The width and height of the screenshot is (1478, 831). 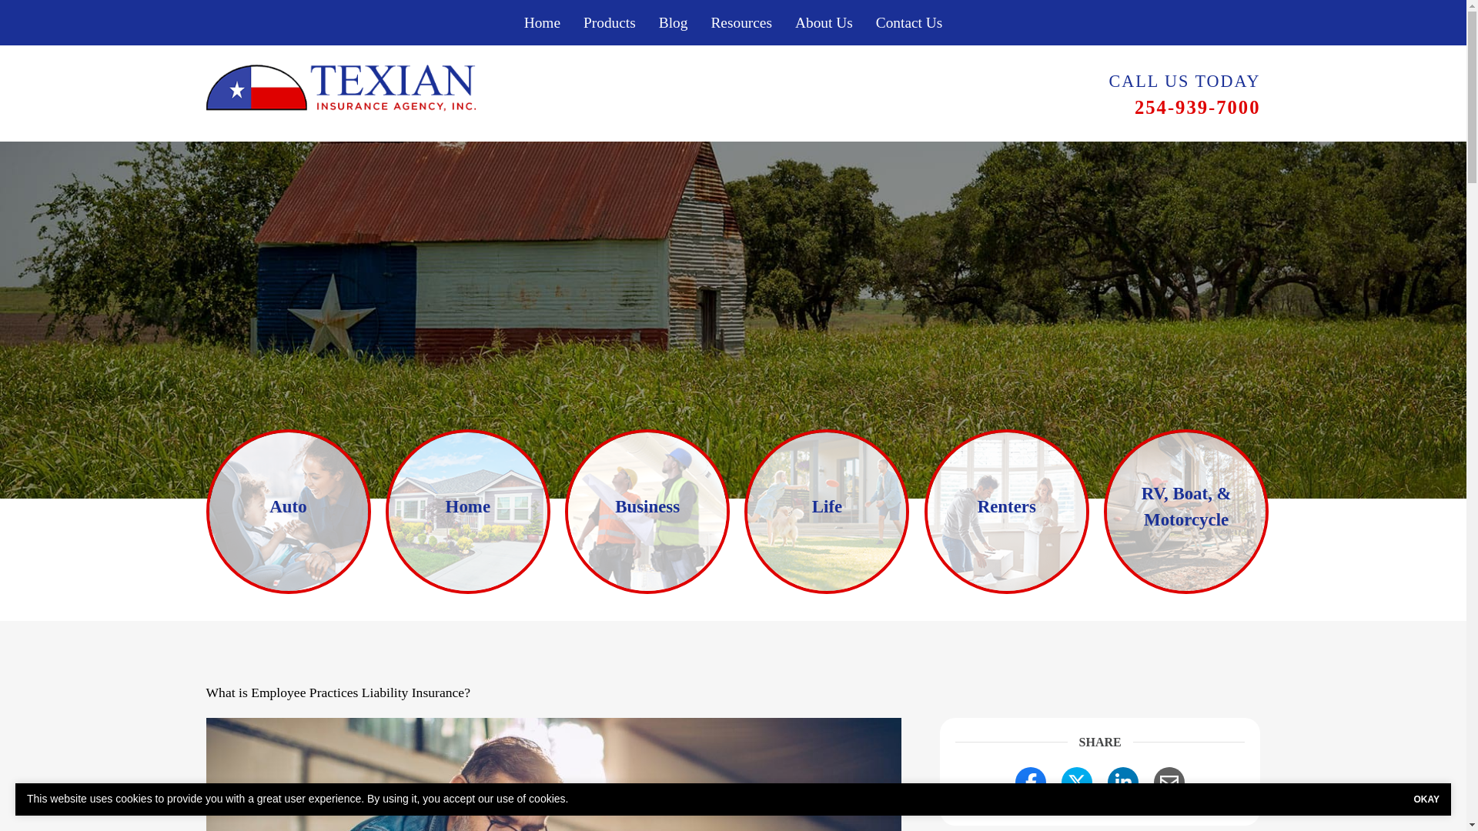 What do you see at coordinates (1198, 108) in the screenshot?
I see `254-939-7000` at bounding box center [1198, 108].